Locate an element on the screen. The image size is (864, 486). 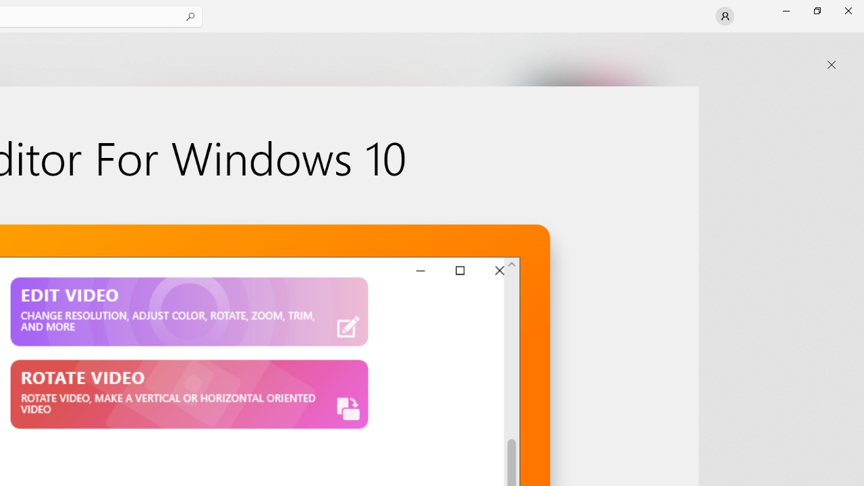
Minimize Microsoft Store is located at coordinates (786, 11).